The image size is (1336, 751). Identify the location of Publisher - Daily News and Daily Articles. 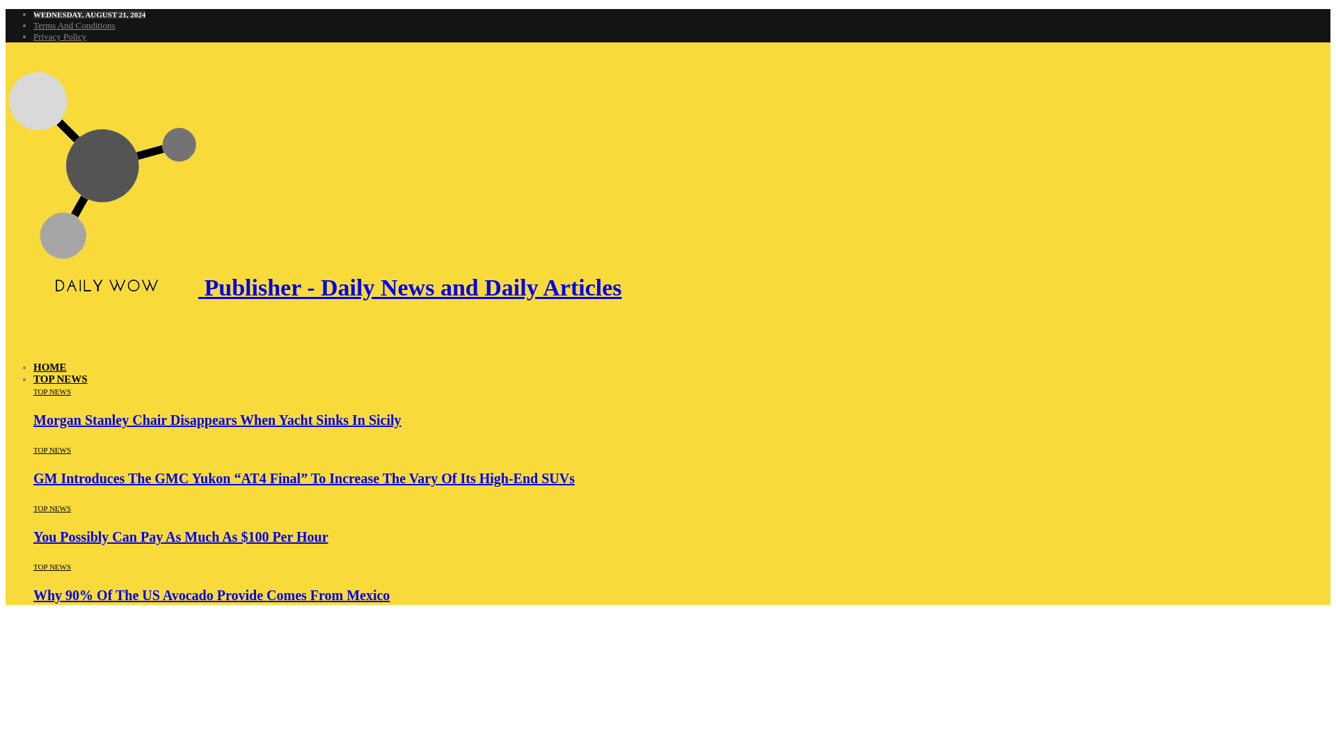
(313, 288).